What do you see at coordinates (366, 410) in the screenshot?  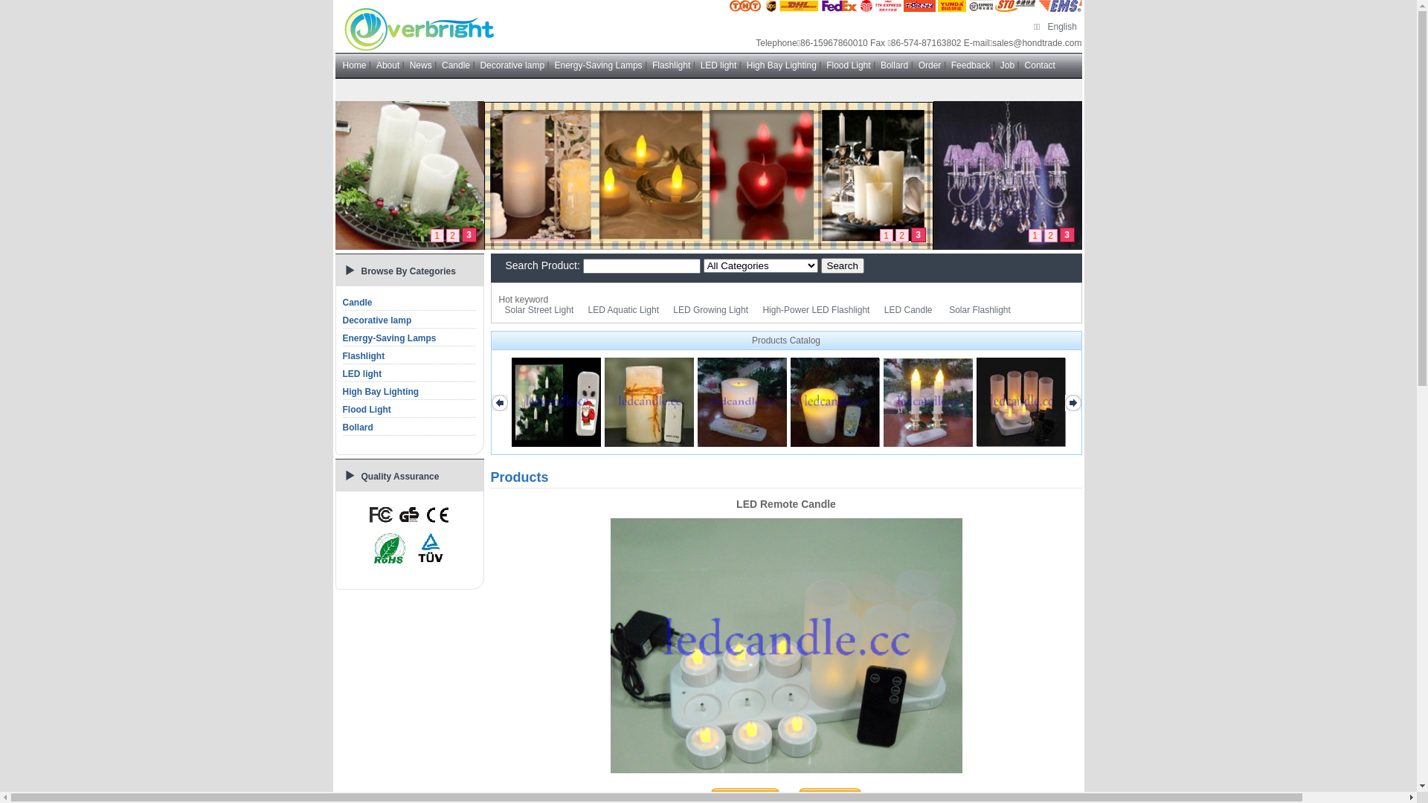 I see `Flood Light` at bounding box center [366, 410].